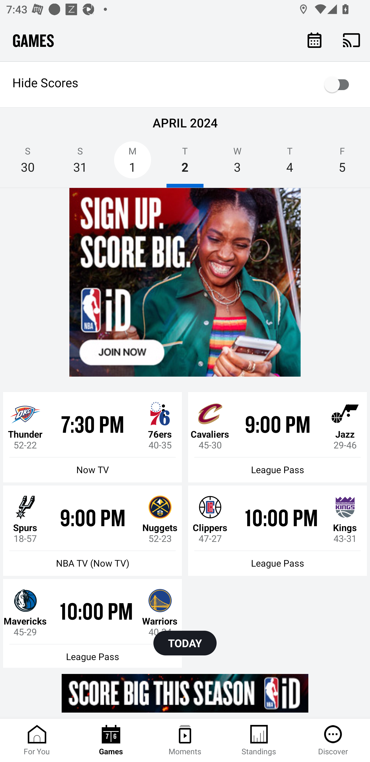 The image size is (370, 762). What do you see at coordinates (351, 40) in the screenshot?
I see `Cast. Disconnected` at bounding box center [351, 40].